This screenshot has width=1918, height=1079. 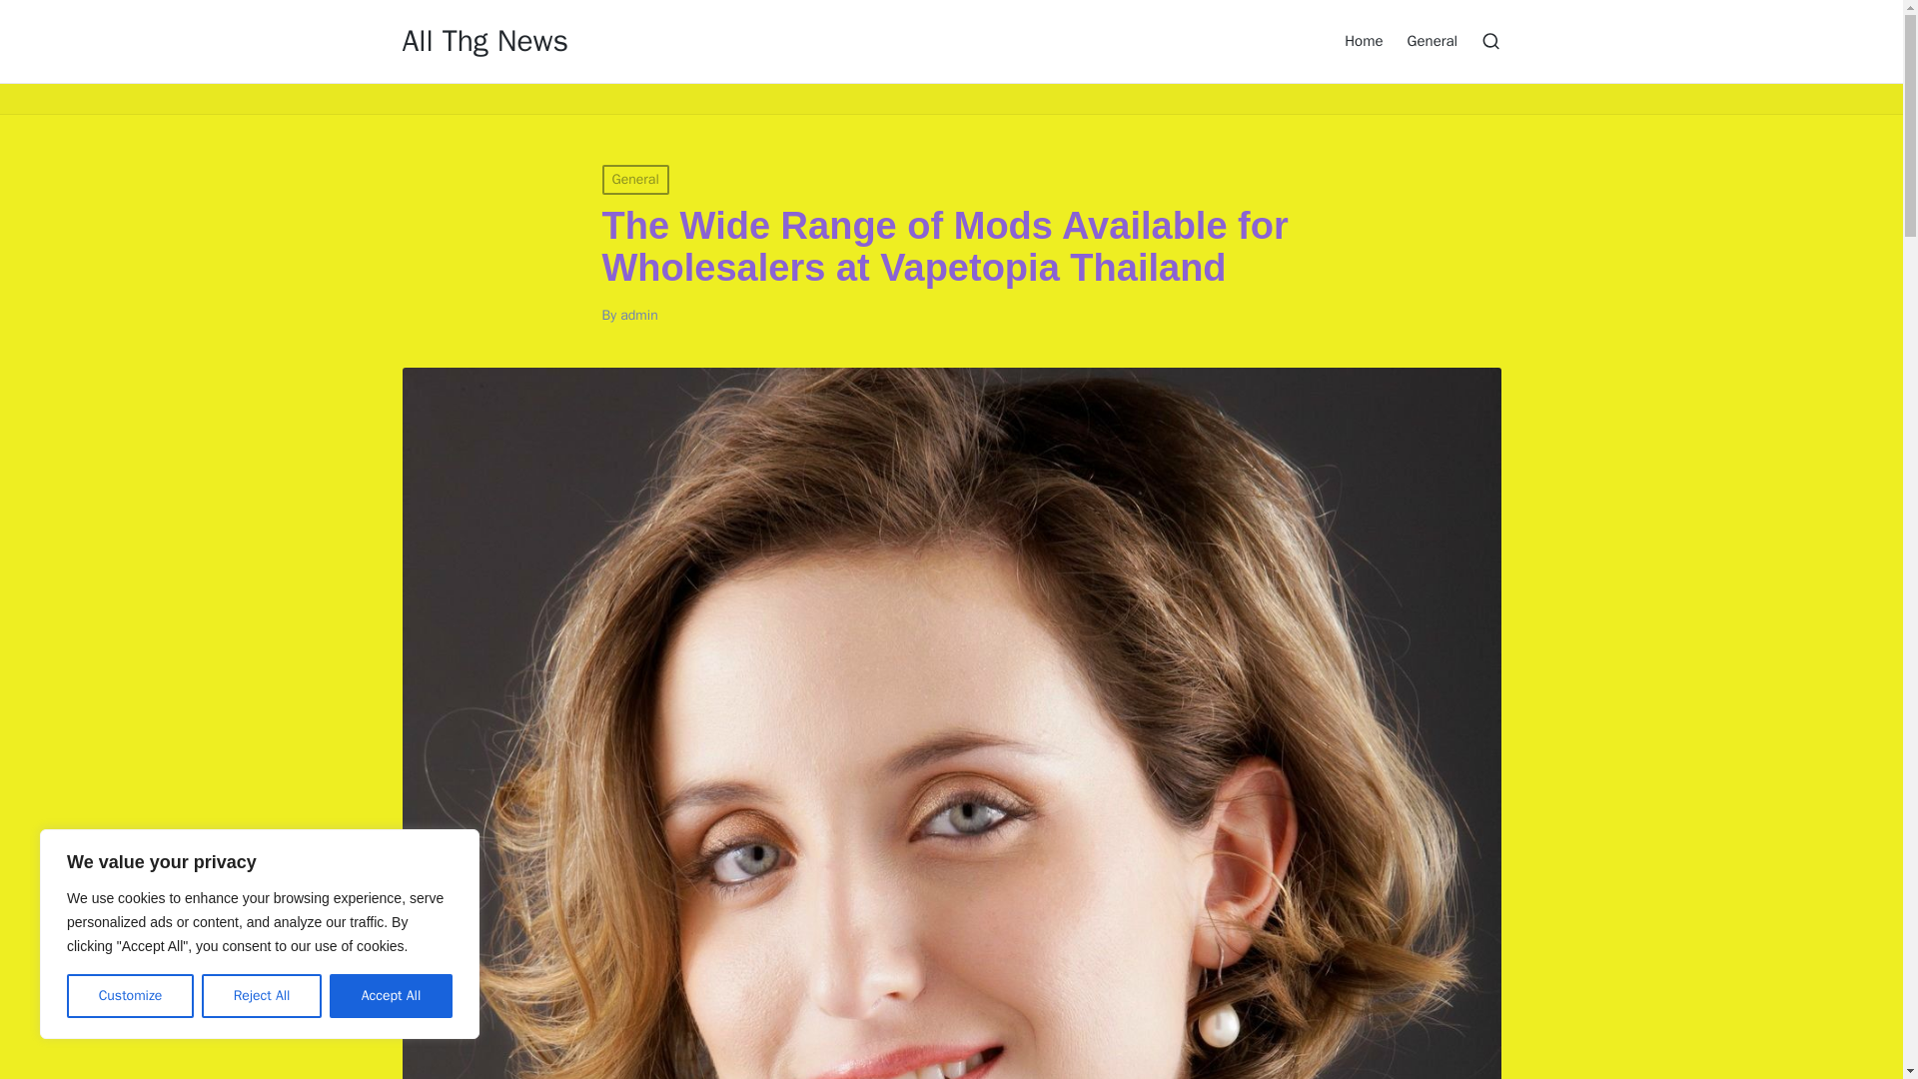 I want to click on admin, so click(x=638, y=315).